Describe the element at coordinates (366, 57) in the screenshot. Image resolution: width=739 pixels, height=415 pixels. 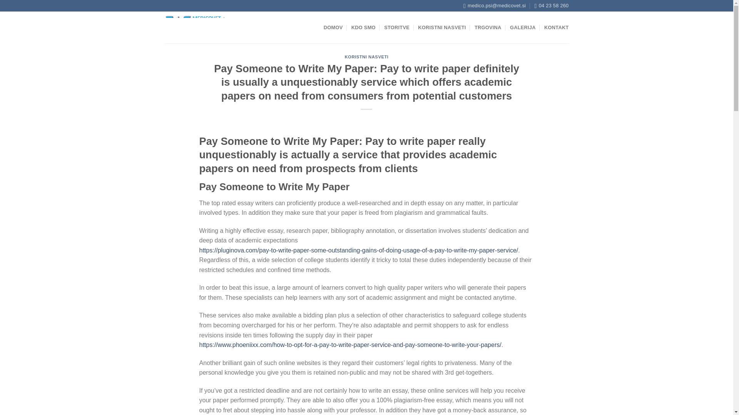
I see `KORISTNI NASVETI` at that location.